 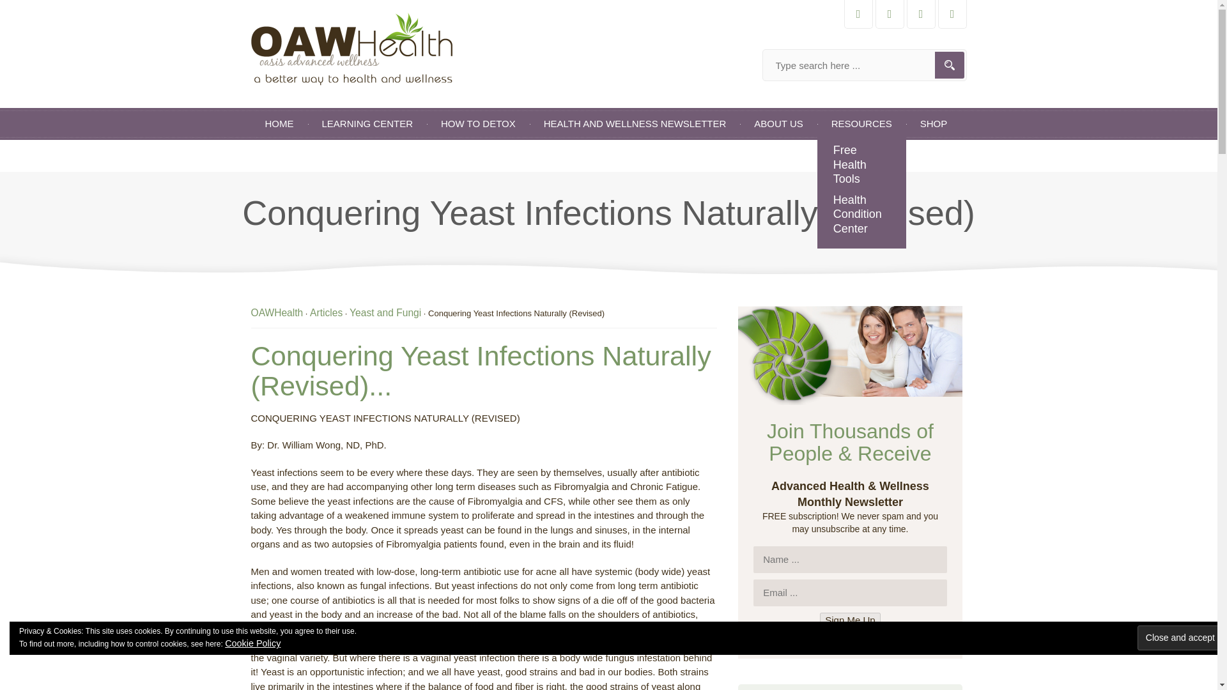 I want to click on CONTACT US, so click(x=295, y=156).